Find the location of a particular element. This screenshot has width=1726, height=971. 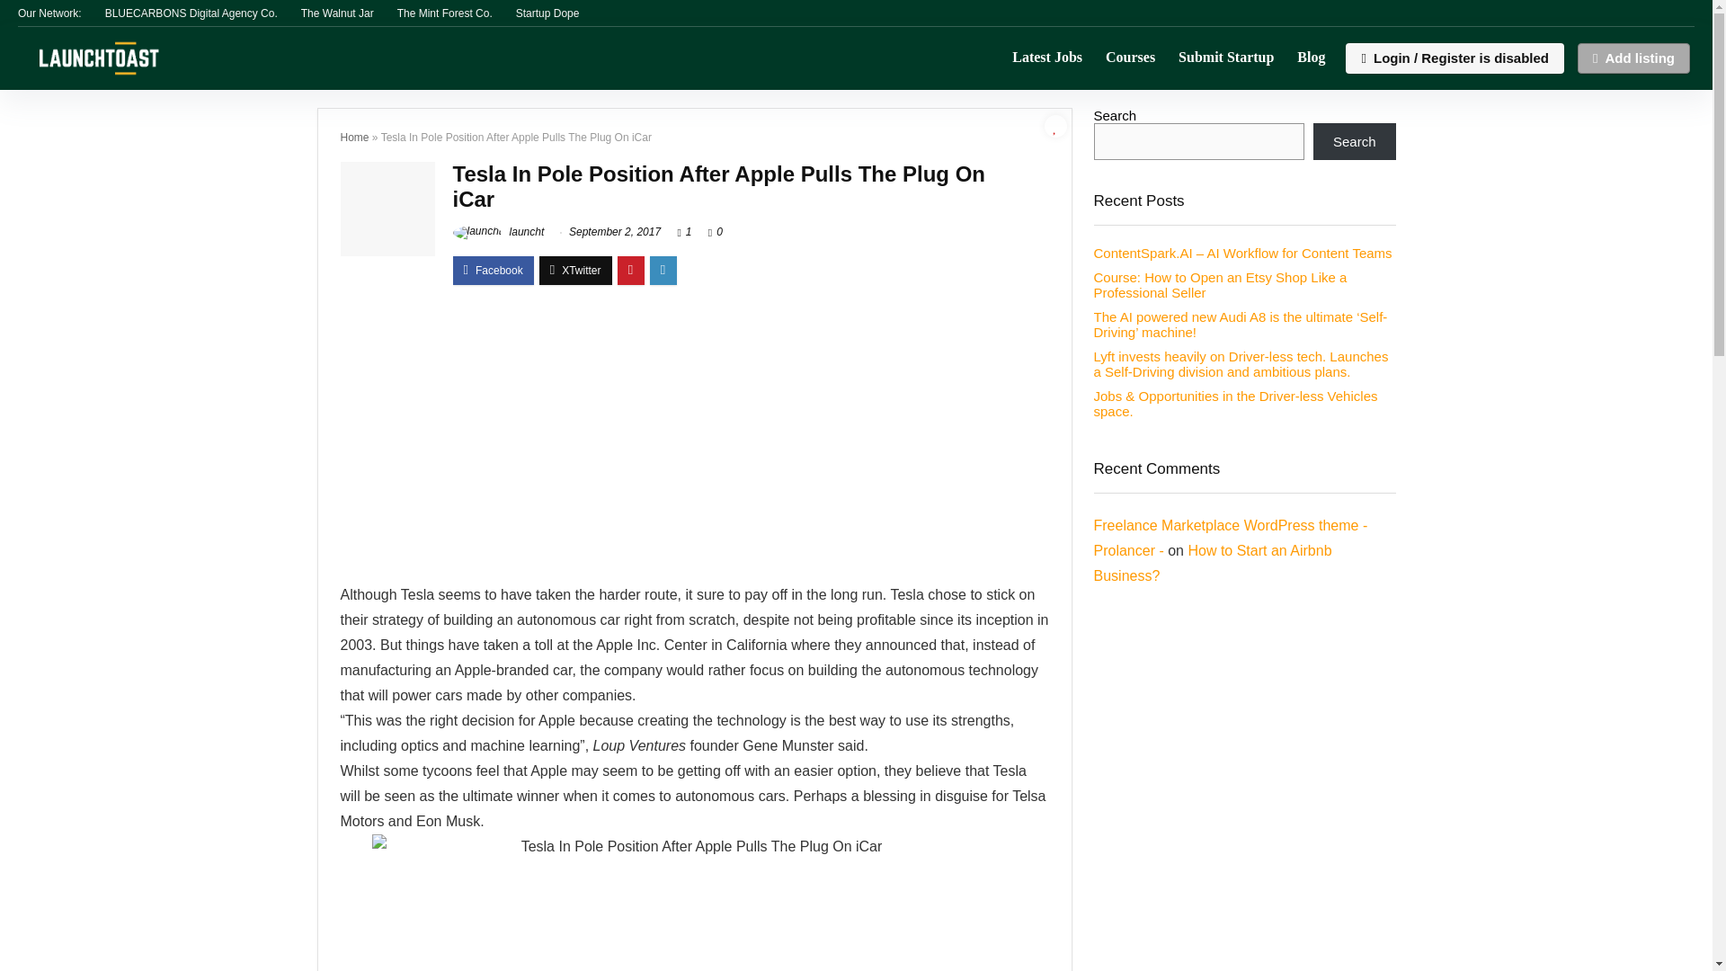

The Walnut Jar is located at coordinates (337, 13).